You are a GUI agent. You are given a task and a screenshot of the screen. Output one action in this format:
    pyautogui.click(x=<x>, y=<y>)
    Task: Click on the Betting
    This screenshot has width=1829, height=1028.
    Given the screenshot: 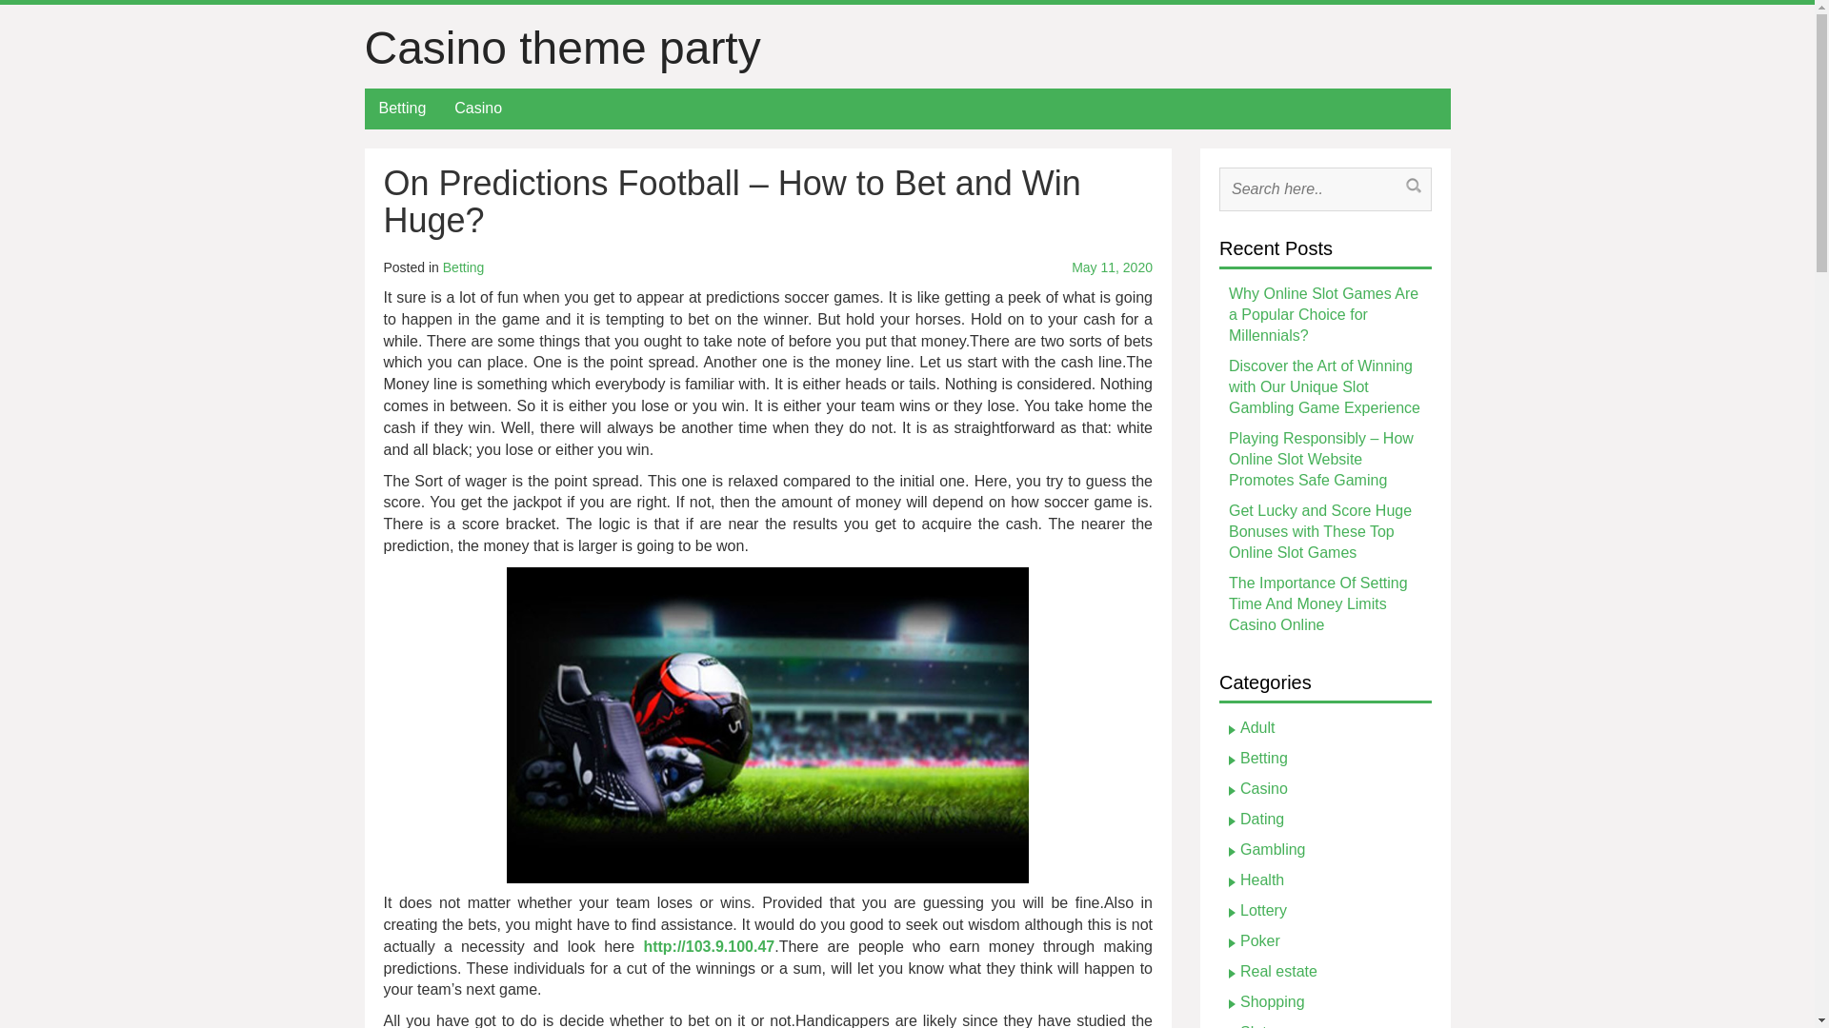 What is the action you would take?
    pyautogui.click(x=402, y=109)
    